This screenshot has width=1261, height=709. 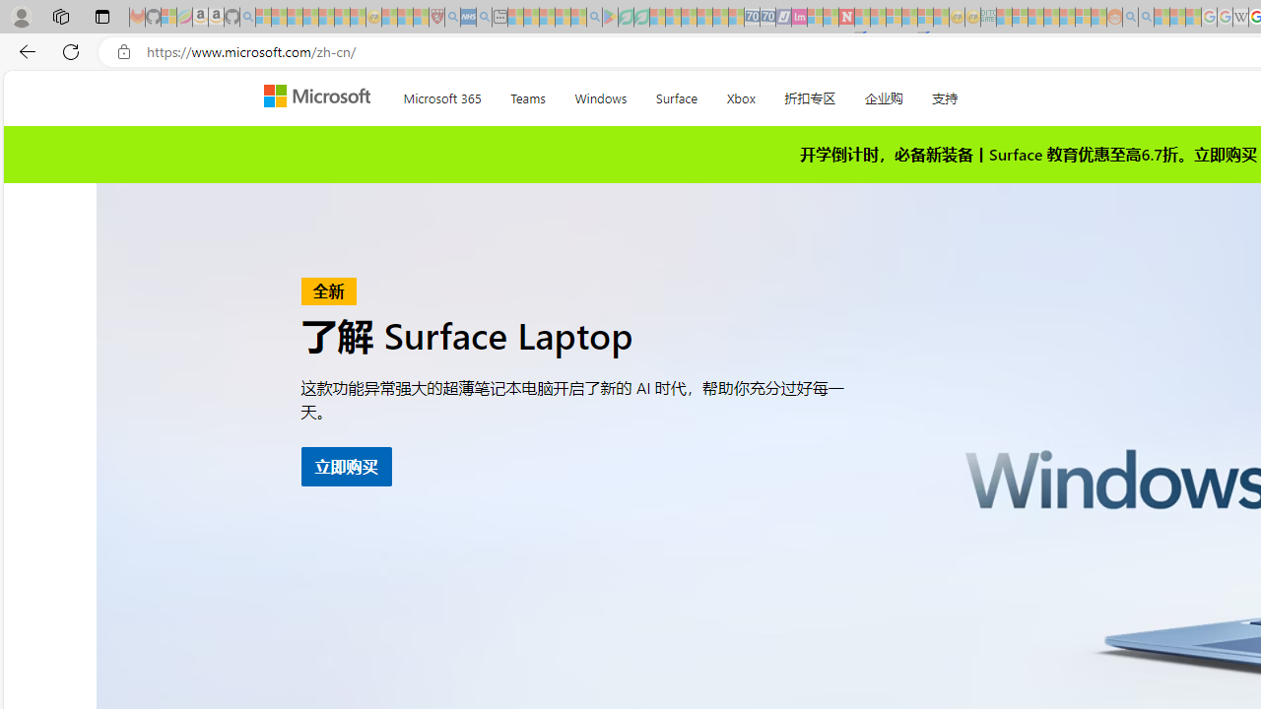 What do you see at coordinates (499, 18) in the screenshot?
I see `New tab - Sleeping` at bounding box center [499, 18].